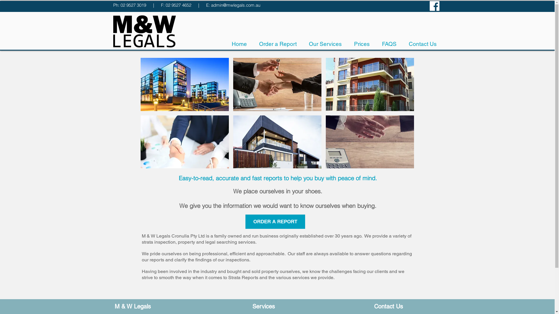 This screenshot has height=314, width=559. What do you see at coordinates (278, 44) in the screenshot?
I see `Order a Report` at bounding box center [278, 44].